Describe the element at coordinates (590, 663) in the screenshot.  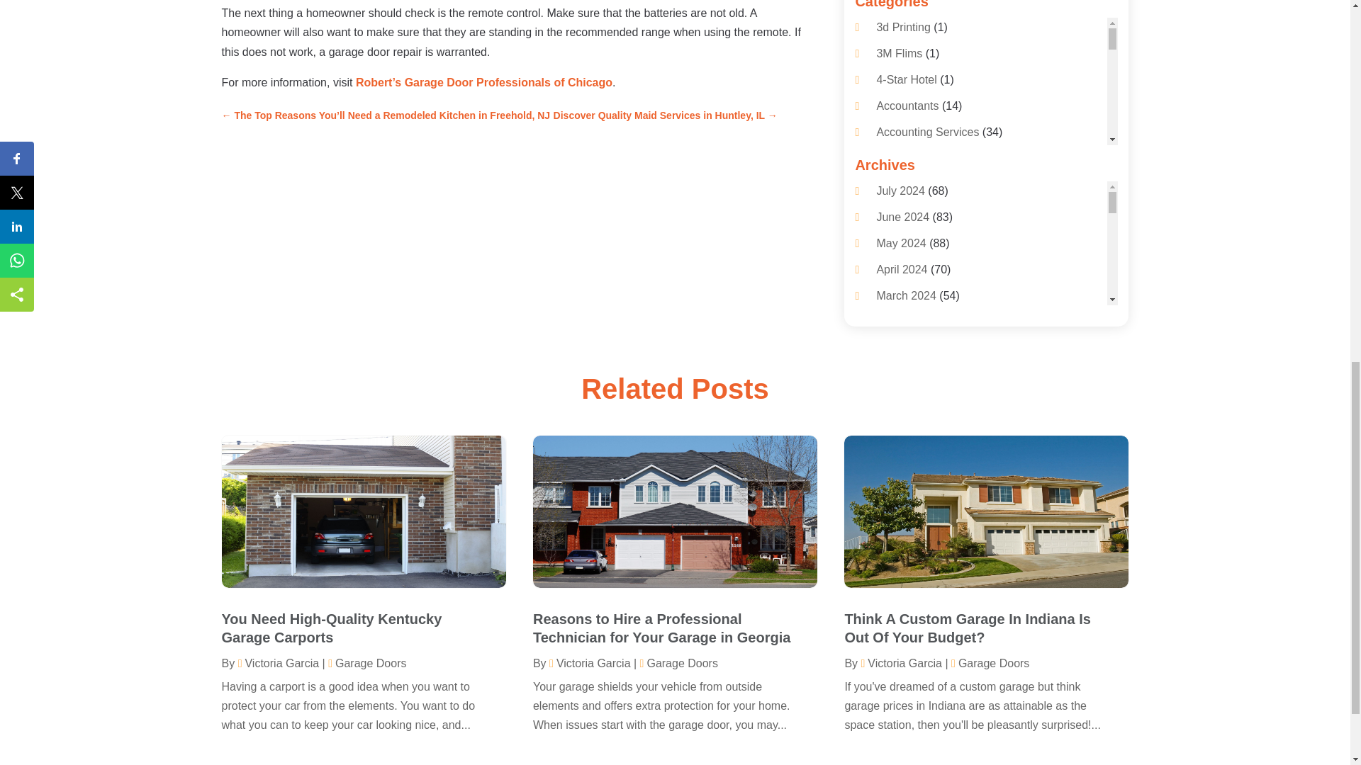
I see `Posts by Victoria Garcia` at that location.